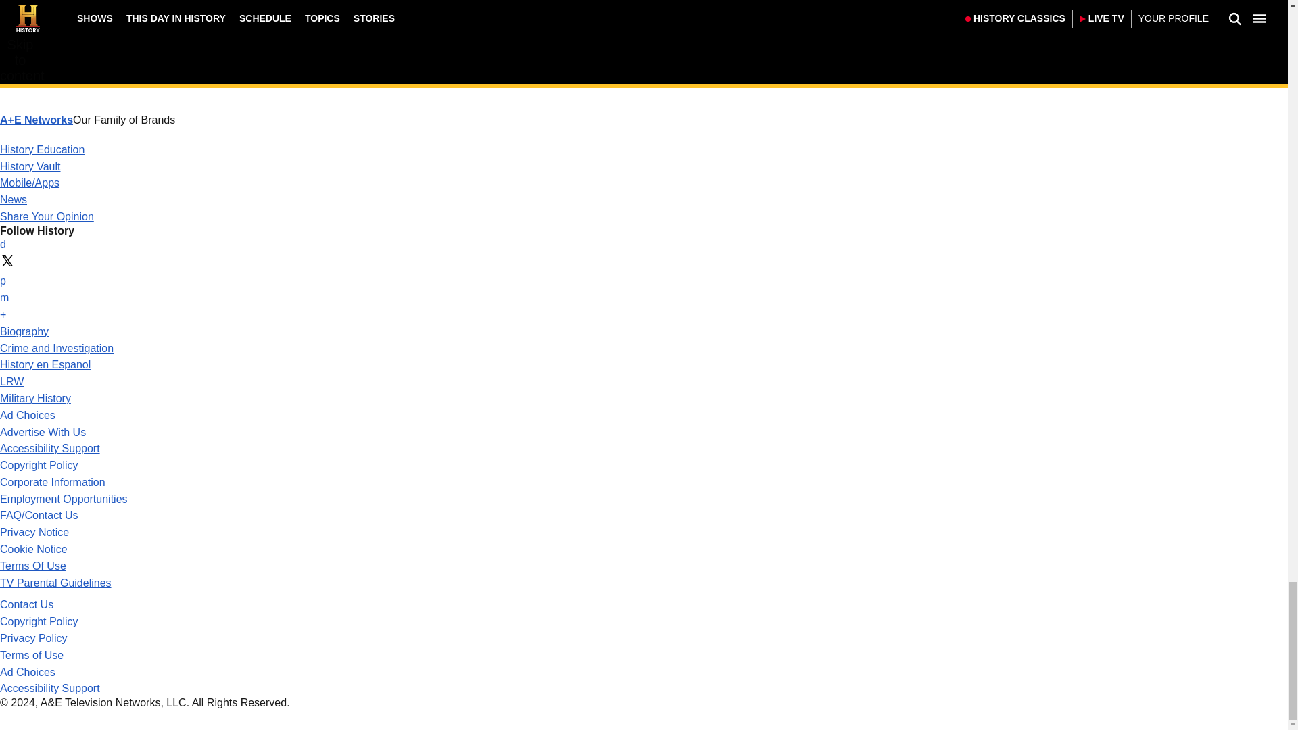  What do you see at coordinates (14, 199) in the screenshot?
I see `Visit News` at bounding box center [14, 199].